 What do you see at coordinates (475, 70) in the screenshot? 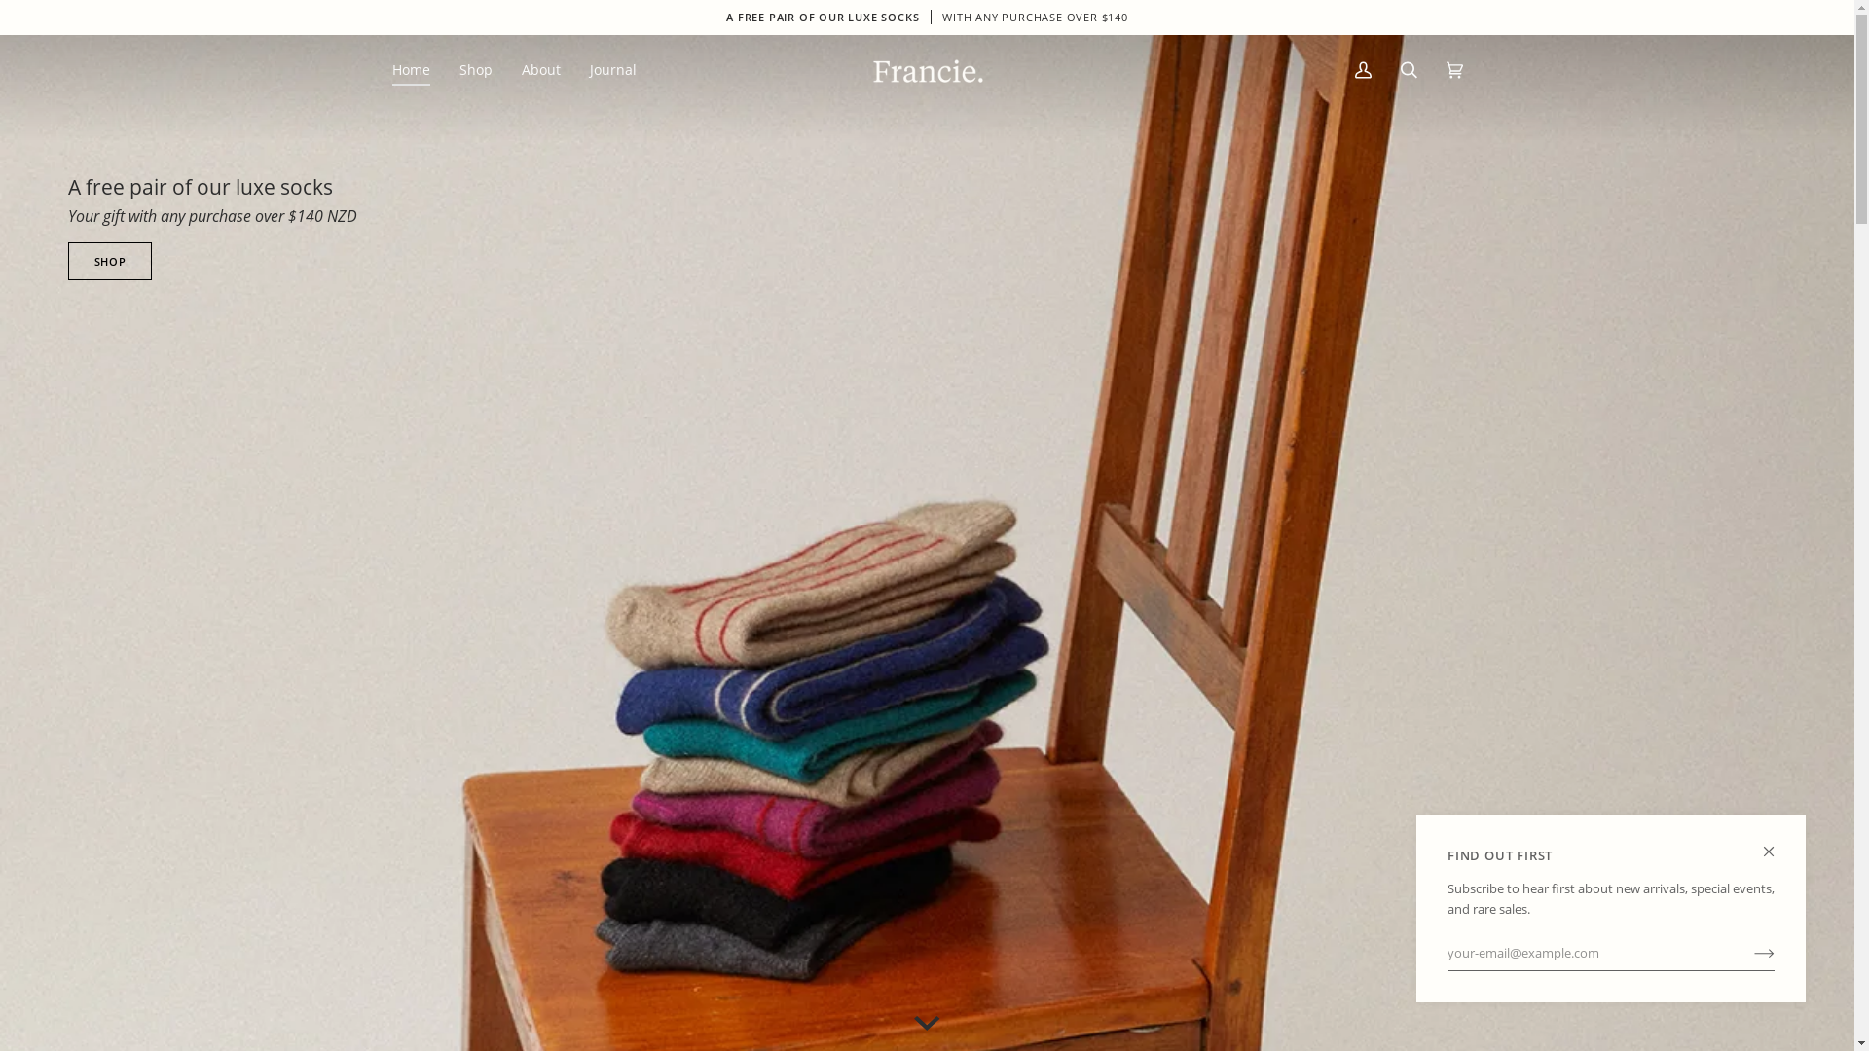
I see `Shop` at bounding box center [475, 70].